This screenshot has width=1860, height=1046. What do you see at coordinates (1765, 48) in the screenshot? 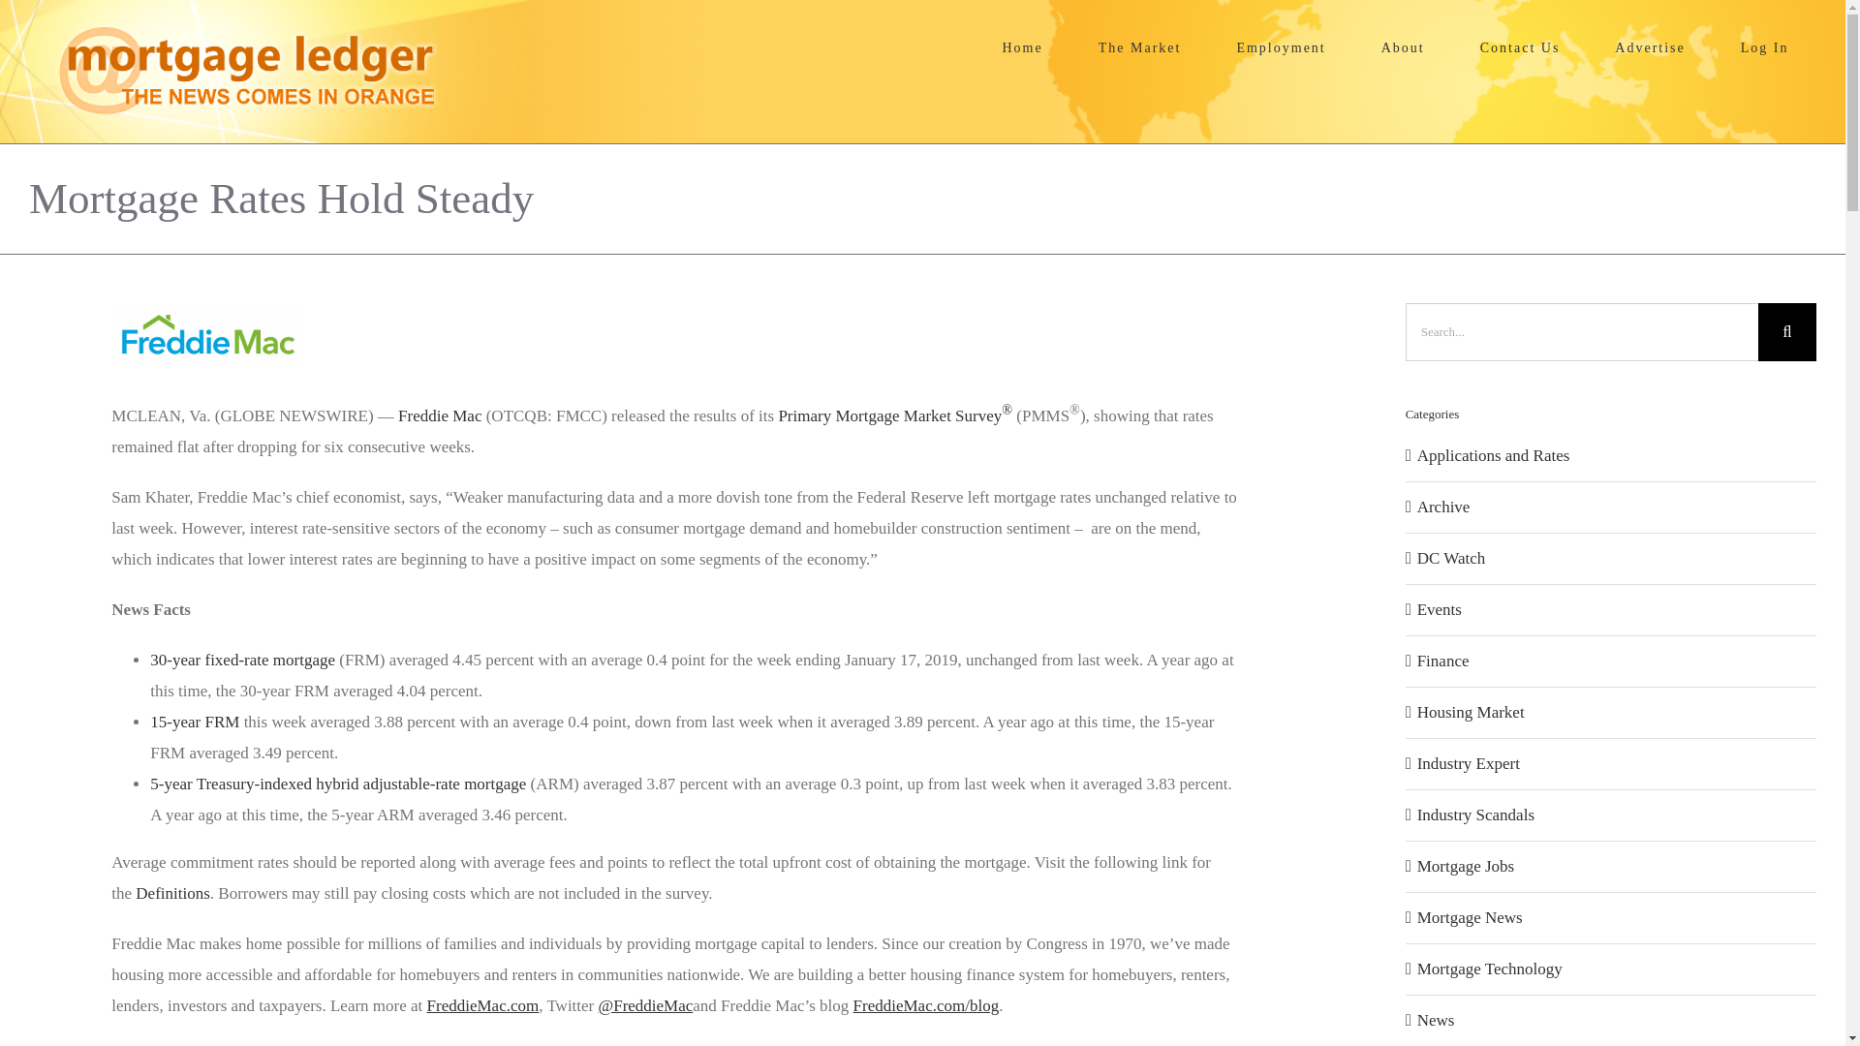
I see `Log In` at bounding box center [1765, 48].